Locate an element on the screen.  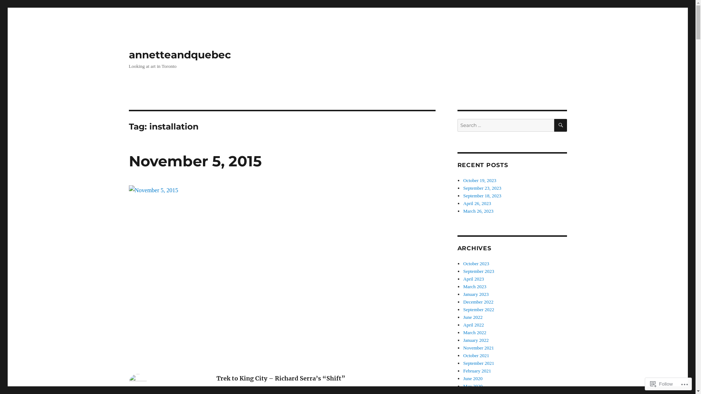
March 26, 2023 is located at coordinates (478, 211).